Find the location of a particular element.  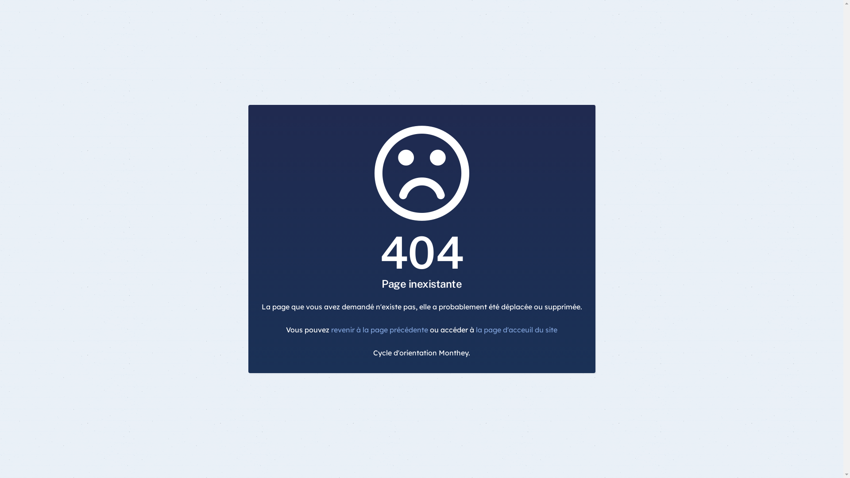

la page d'acceuil du site is located at coordinates (517, 330).